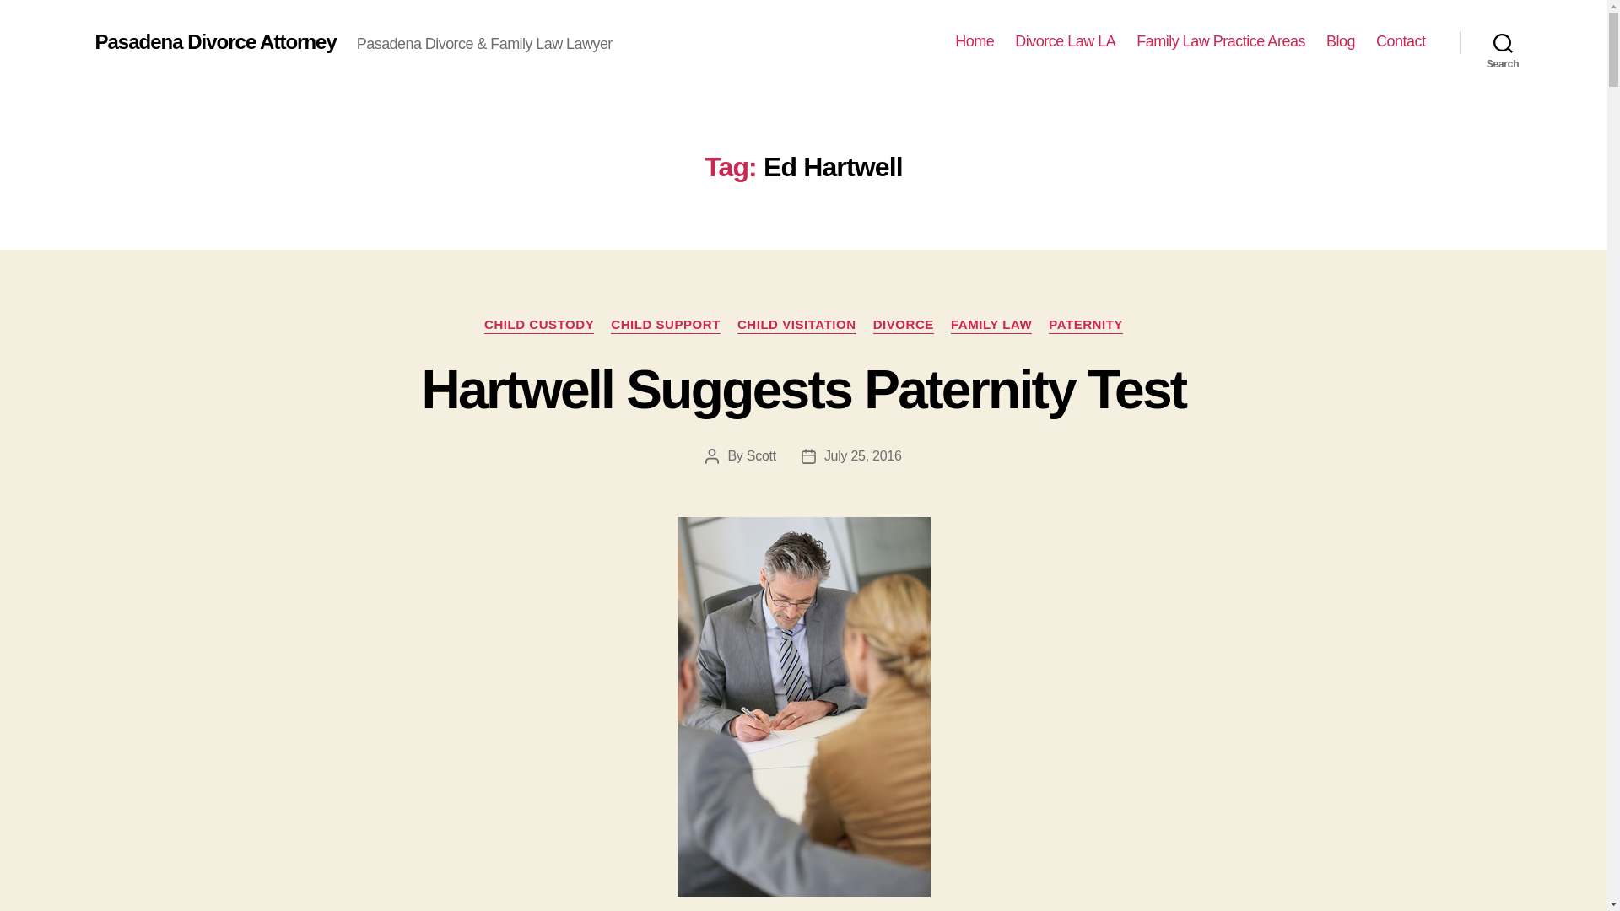 The width and height of the screenshot is (1620, 911). Describe the element at coordinates (903, 326) in the screenshot. I see `DIVORCE` at that location.